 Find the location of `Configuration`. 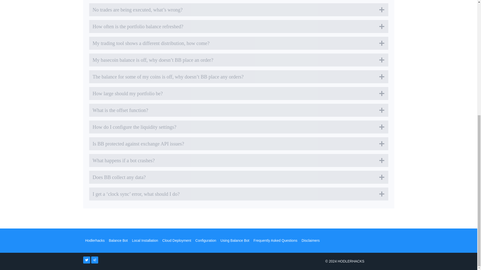

Configuration is located at coordinates (206, 240).